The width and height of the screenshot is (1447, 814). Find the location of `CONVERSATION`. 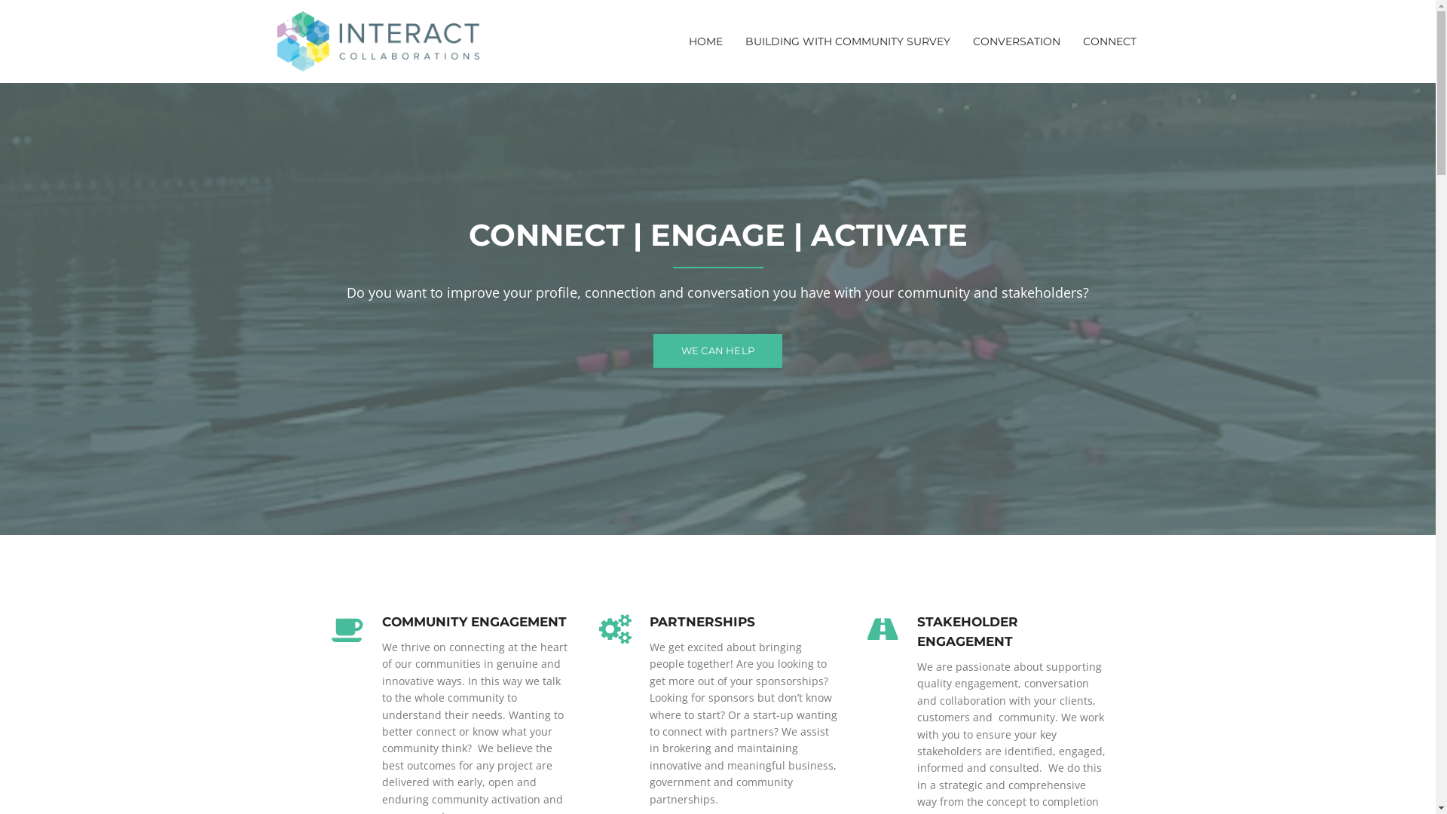

CONVERSATION is located at coordinates (1017, 41).